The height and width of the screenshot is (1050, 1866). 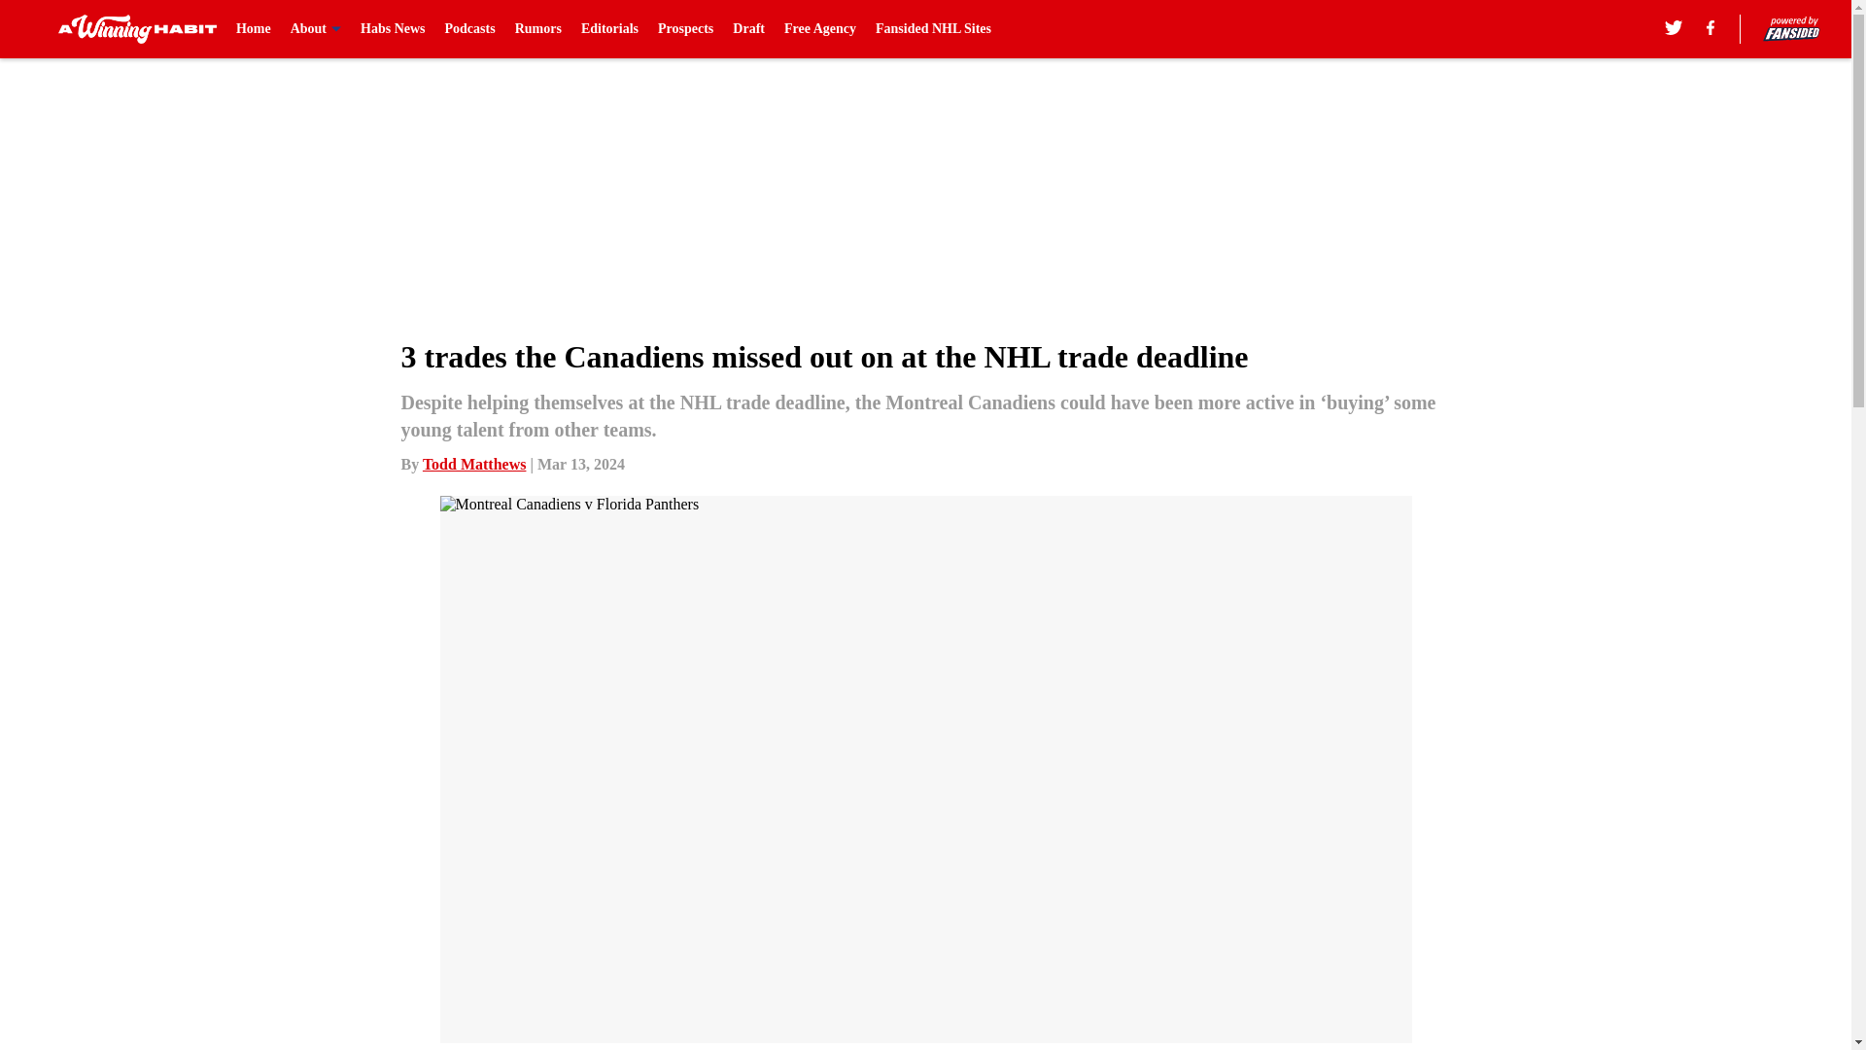 What do you see at coordinates (748, 29) in the screenshot?
I see `Draft` at bounding box center [748, 29].